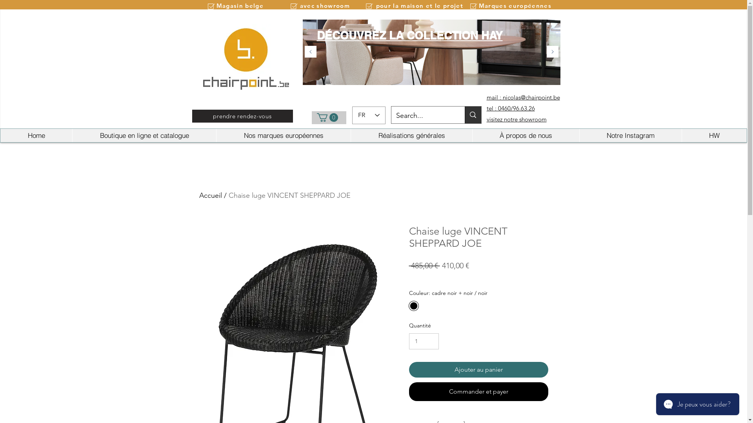 This screenshot has width=753, height=423. Describe the element at coordinates (523, 97) in the screenshot. I see `mail : nicolas@chairpoint.be` at that location.